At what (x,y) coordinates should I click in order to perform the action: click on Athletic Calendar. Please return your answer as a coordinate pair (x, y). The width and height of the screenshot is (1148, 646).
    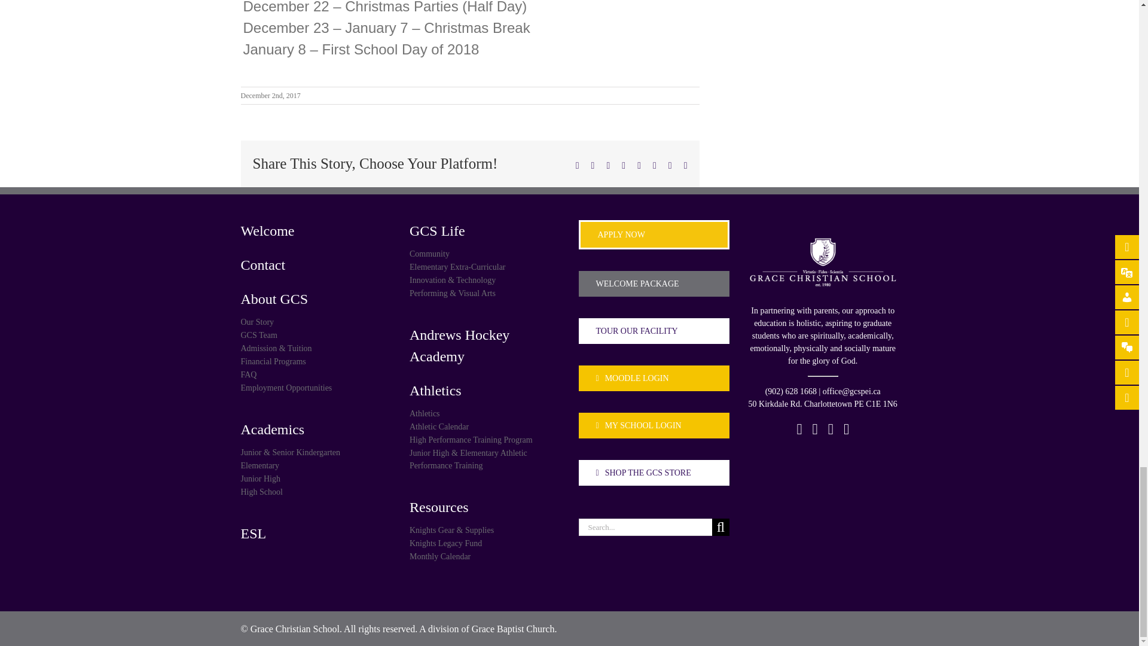
    Looking at the image, I should click on (486, 426).